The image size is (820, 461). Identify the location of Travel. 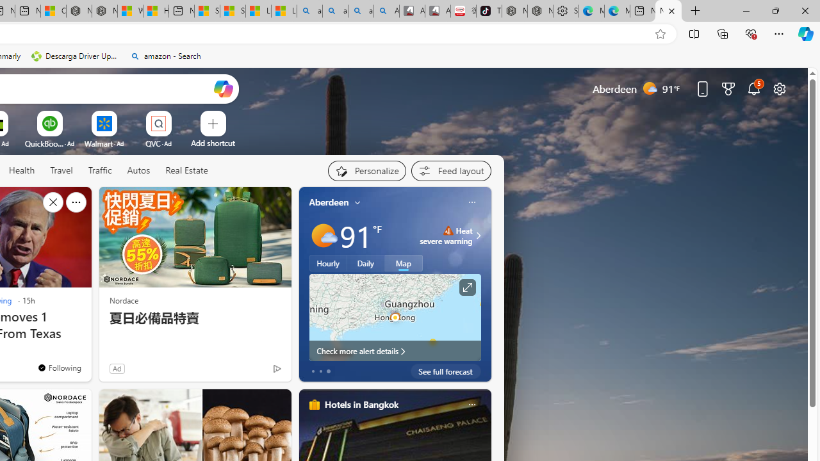
(61, 170).